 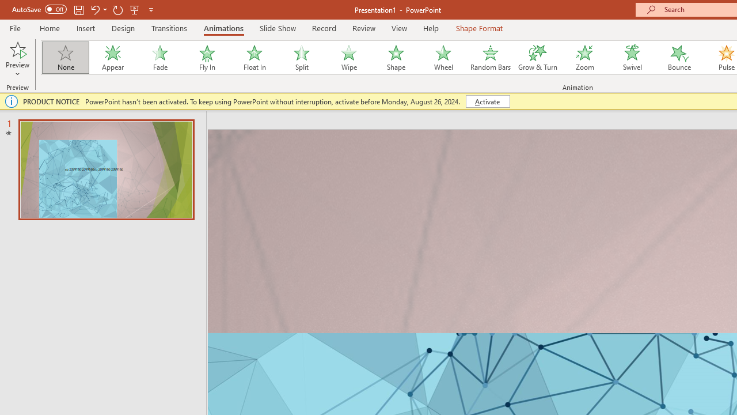 What do you see at coordinates (254, 58) in the screenshot?
I see `Float In` at bounding box center [254, 58].